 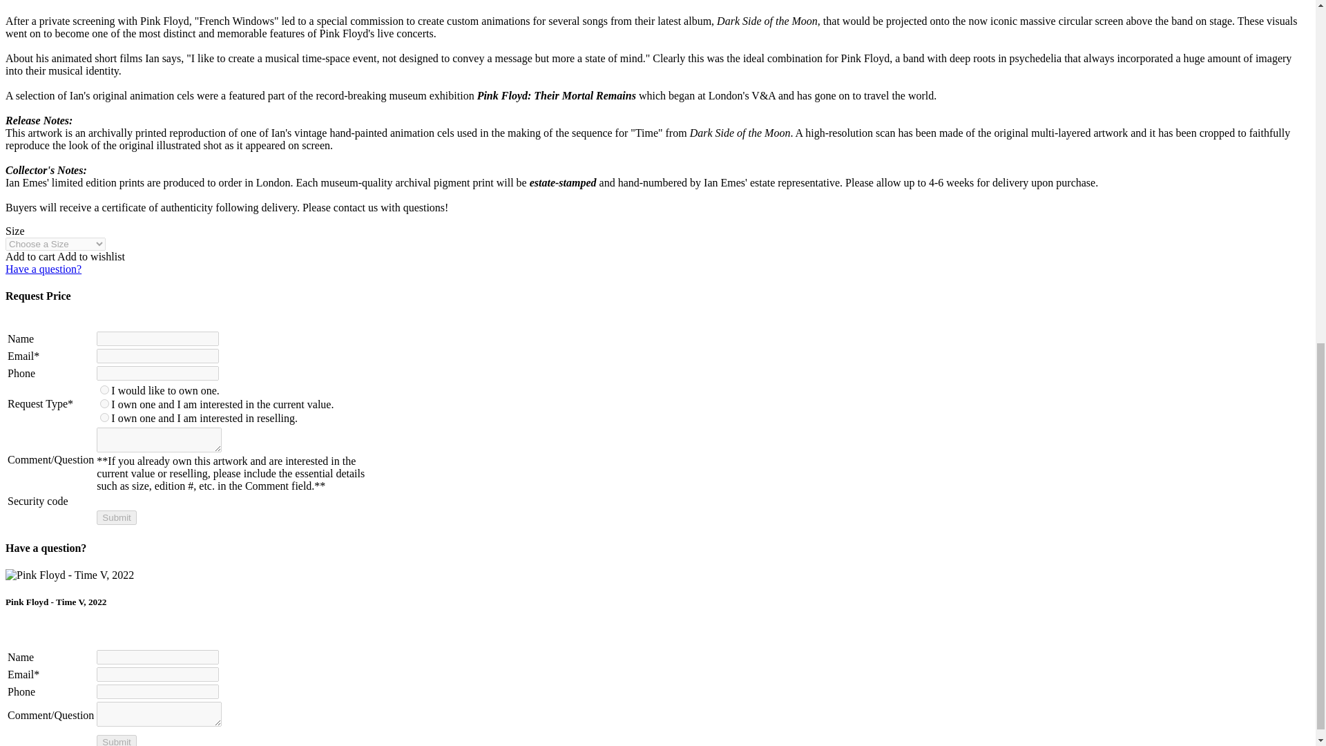 I want to click on I would like to own one., so click(x=104, y=390).